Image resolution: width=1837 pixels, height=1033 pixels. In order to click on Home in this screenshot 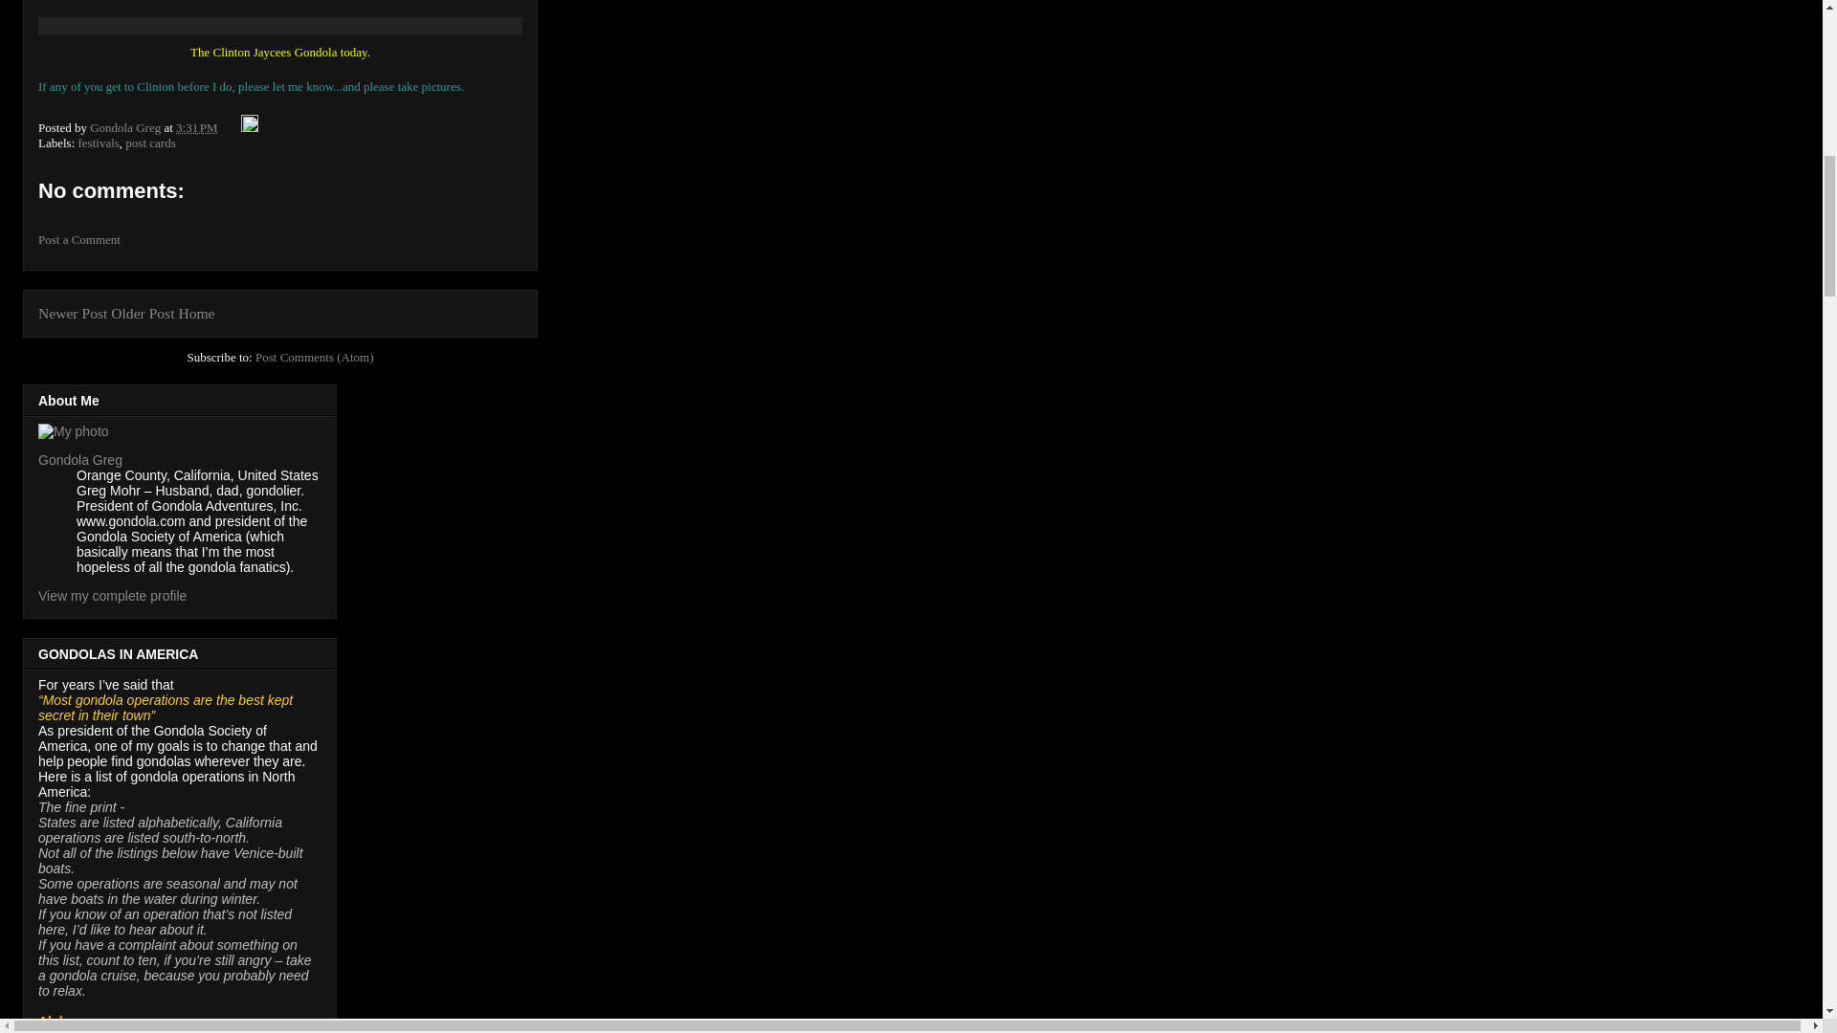, I will do `click(196, 312)`.